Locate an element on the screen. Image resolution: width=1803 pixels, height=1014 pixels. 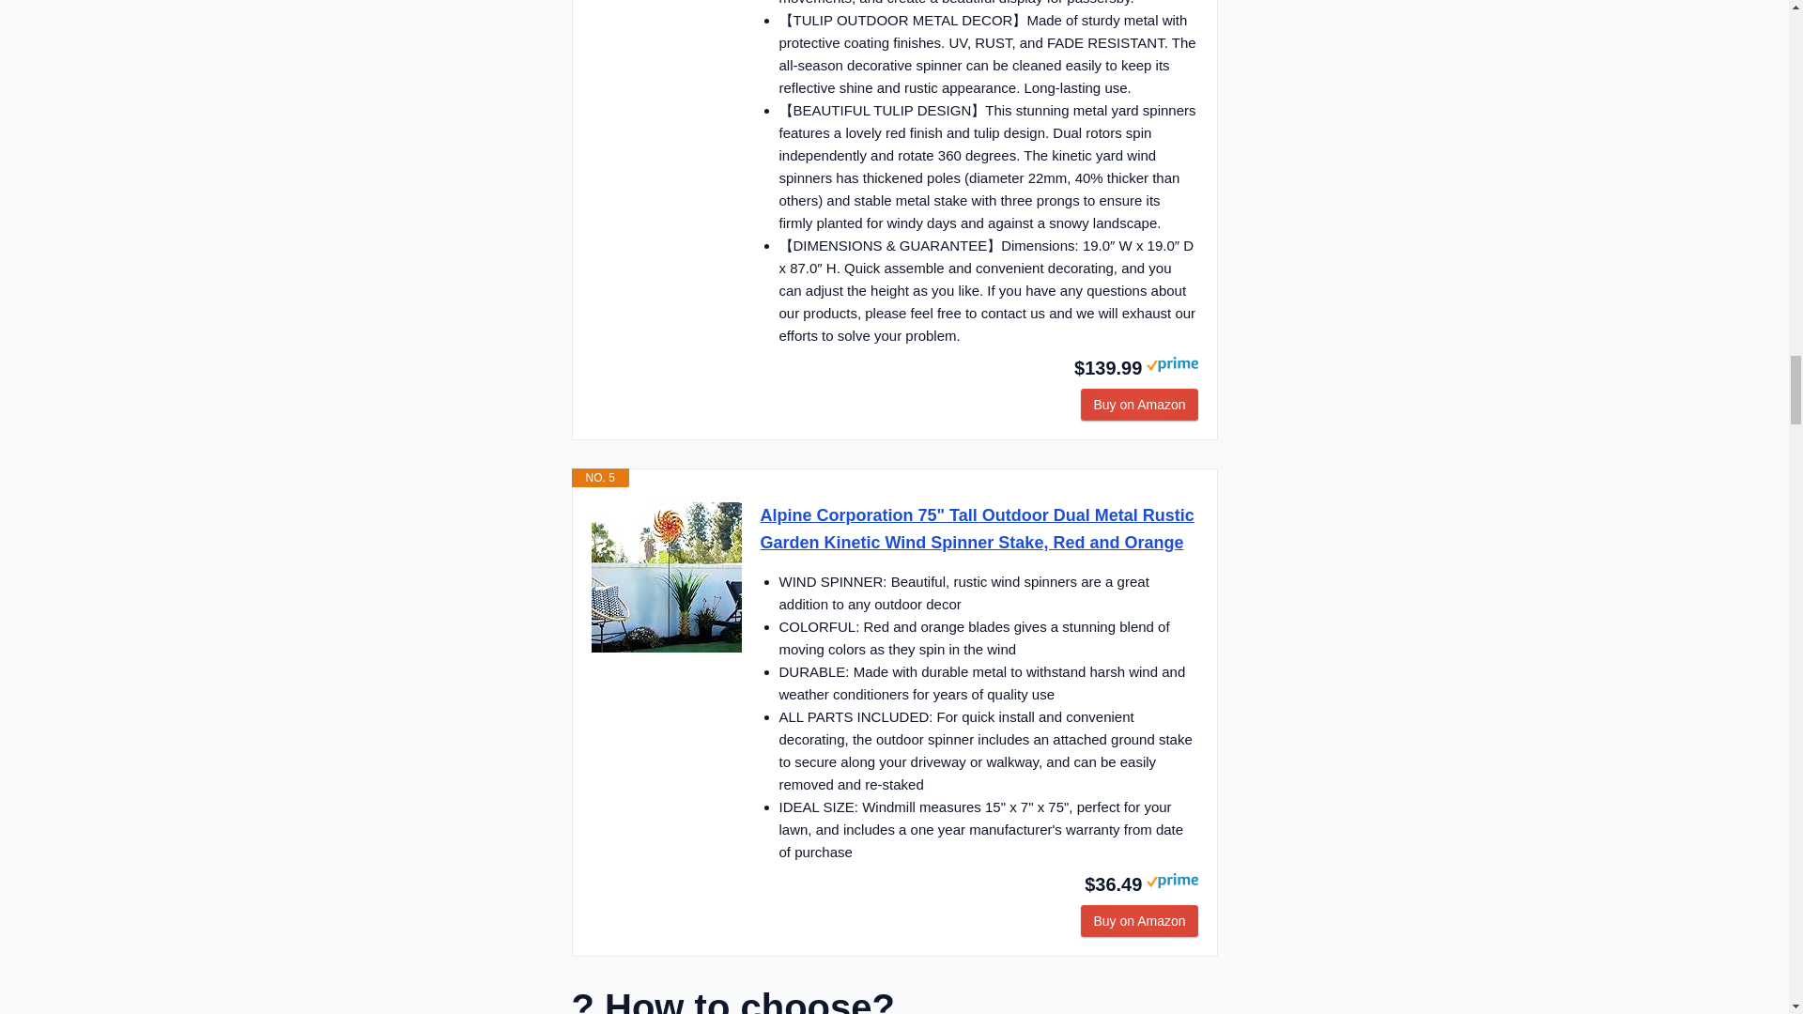
Buy on Amazon is located at coordinates (1138, 920).